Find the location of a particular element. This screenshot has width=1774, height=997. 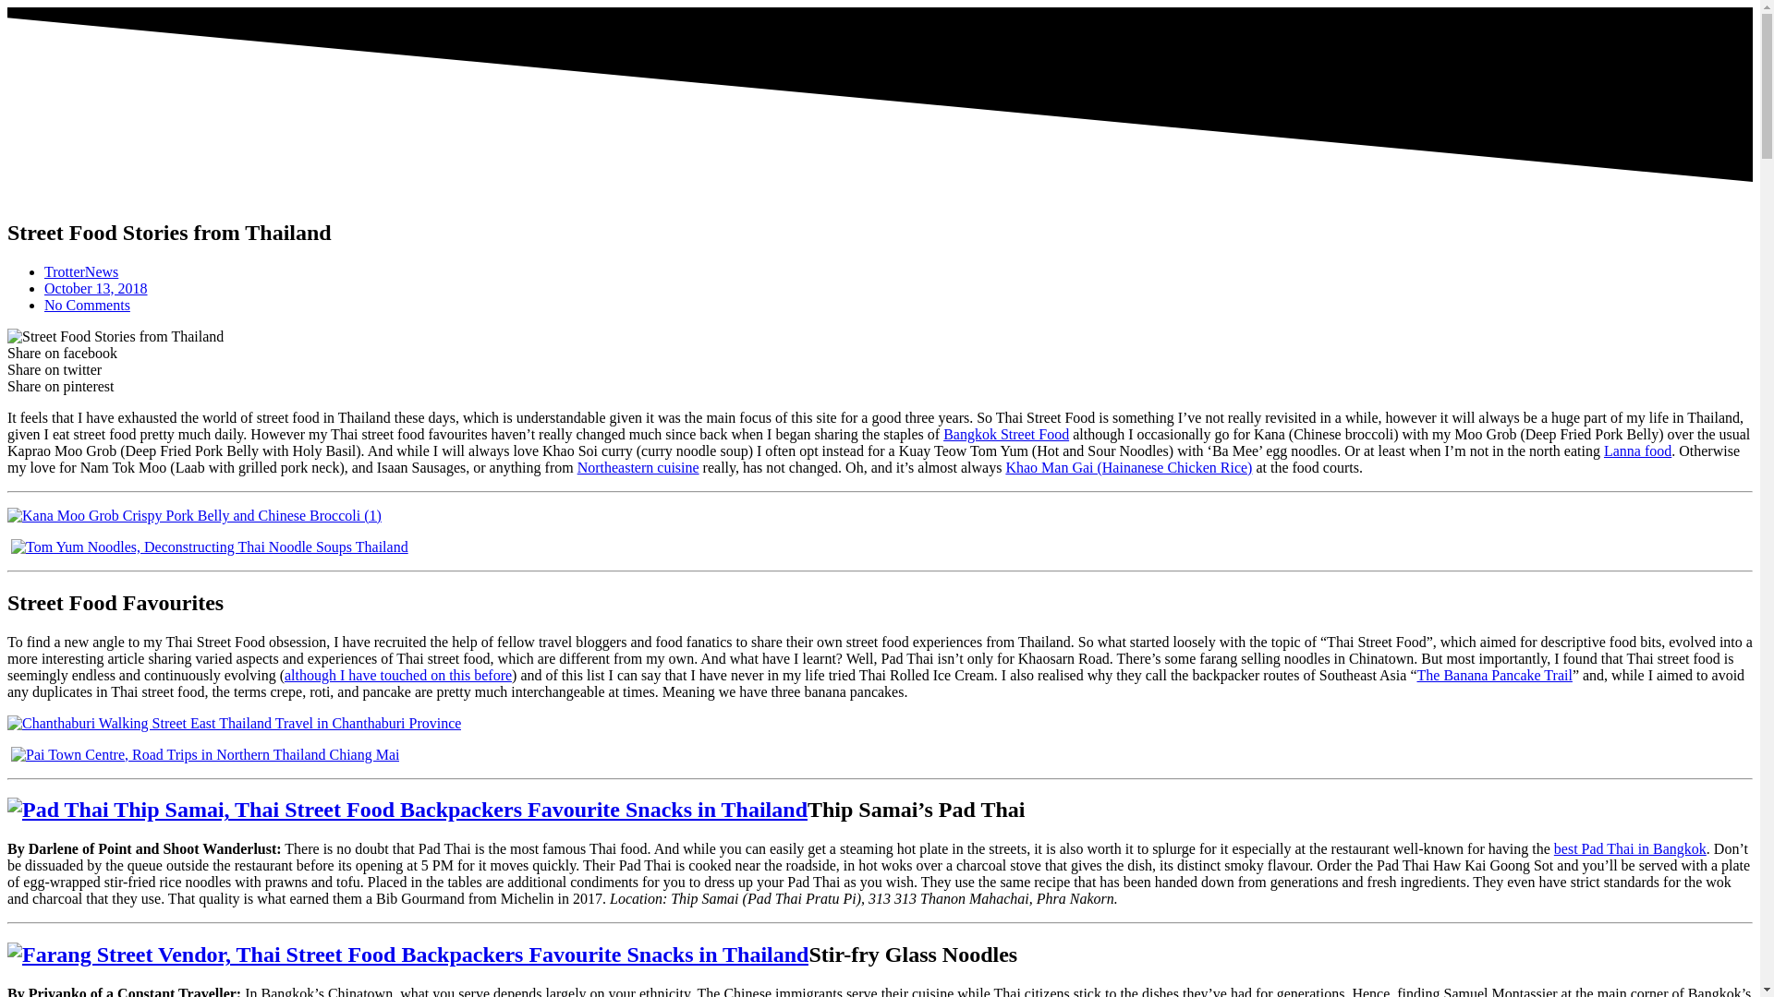

Northeastern cuisine is located at coordinates (638, 467).